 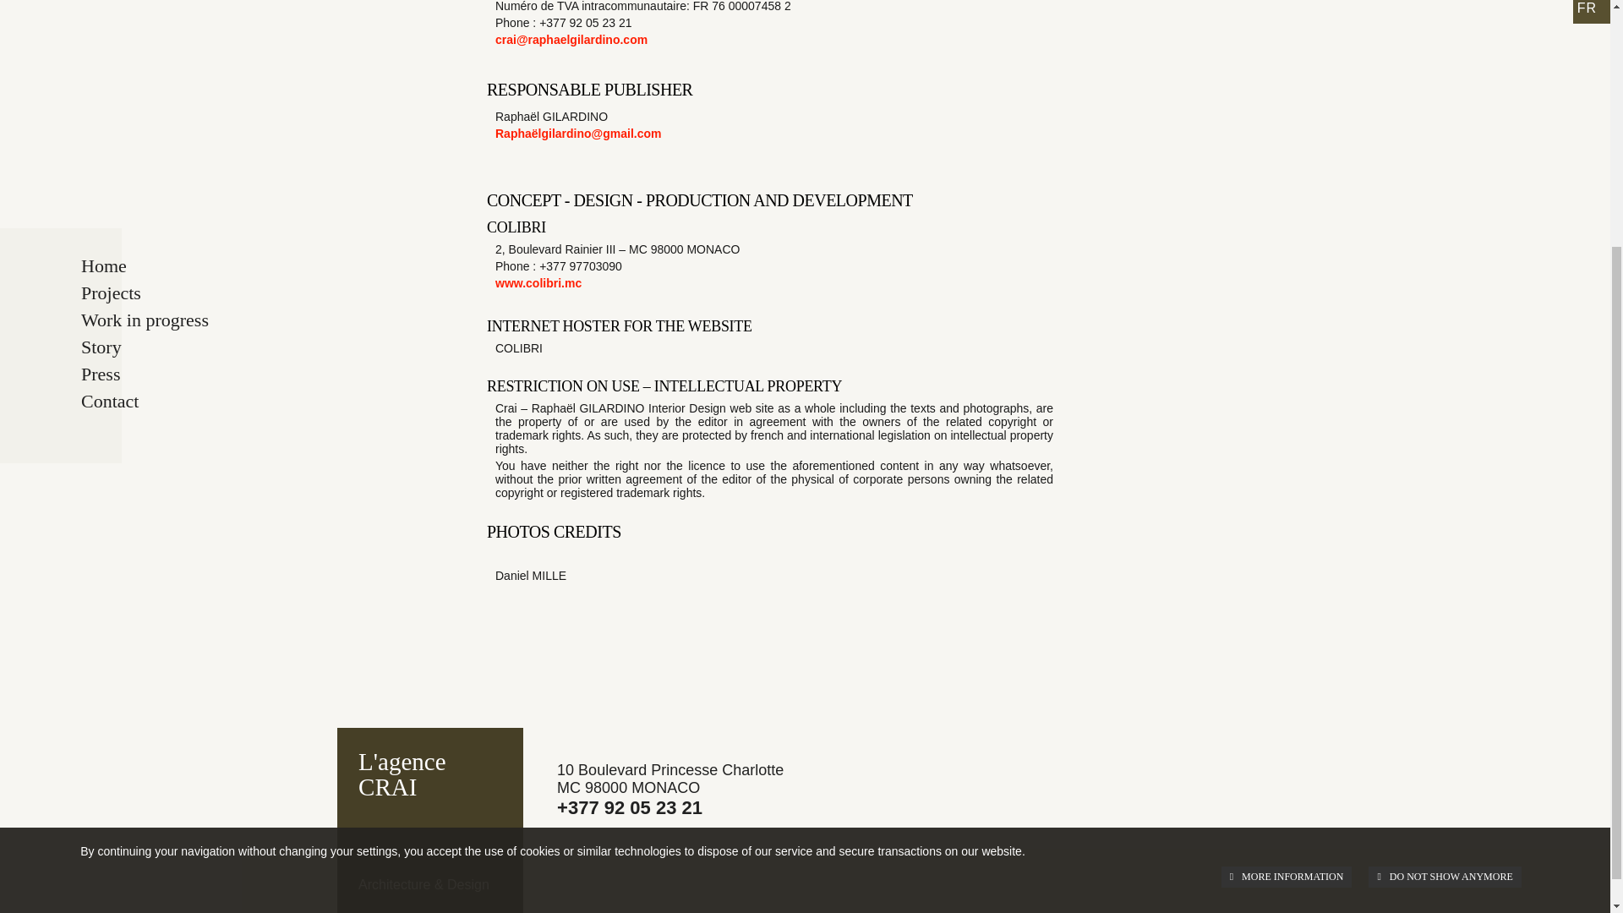 I want to click on Contact, so click(x=180, y=63).